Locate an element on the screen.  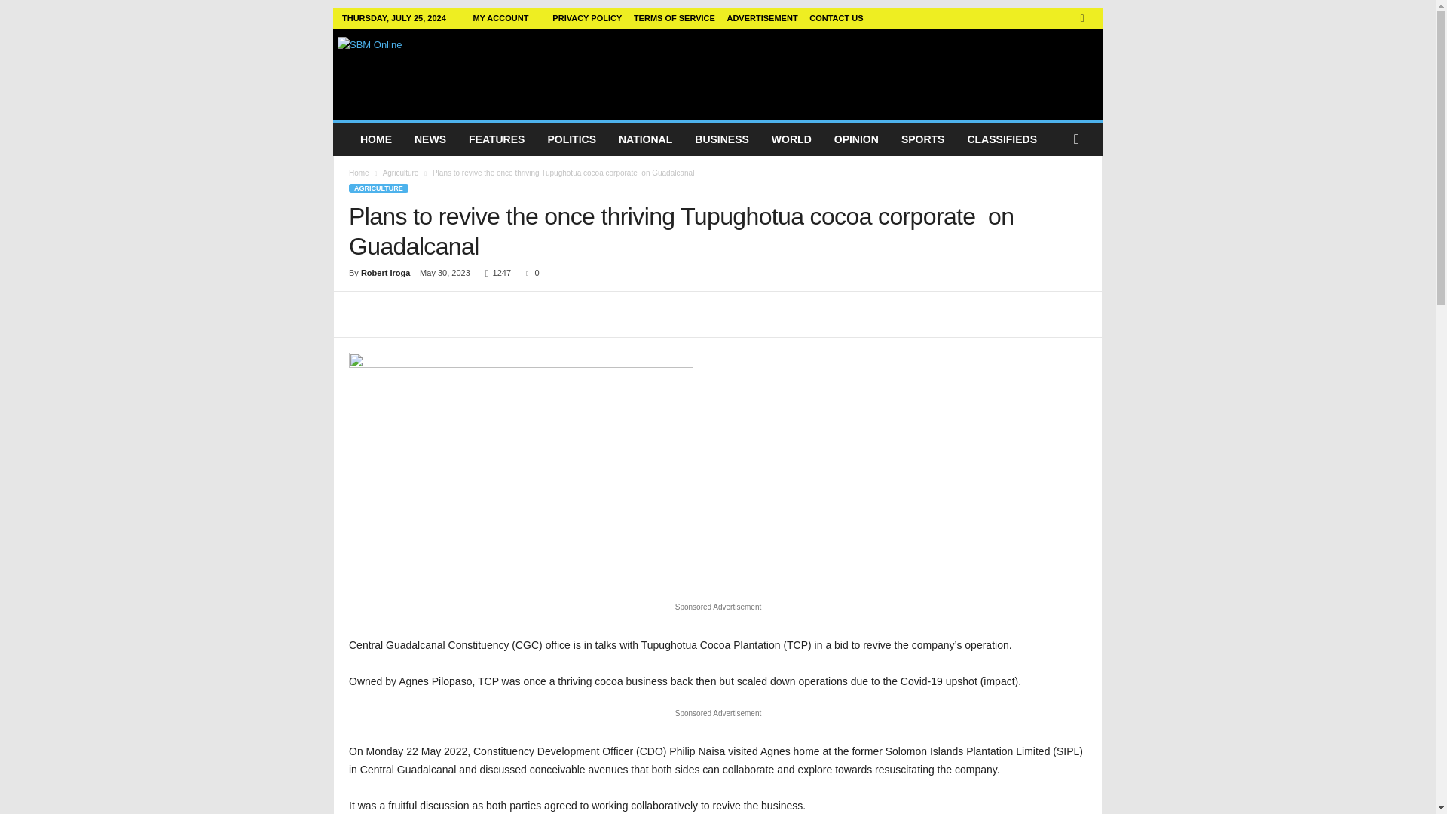
POLITICS is located at coordinates (571, 139).